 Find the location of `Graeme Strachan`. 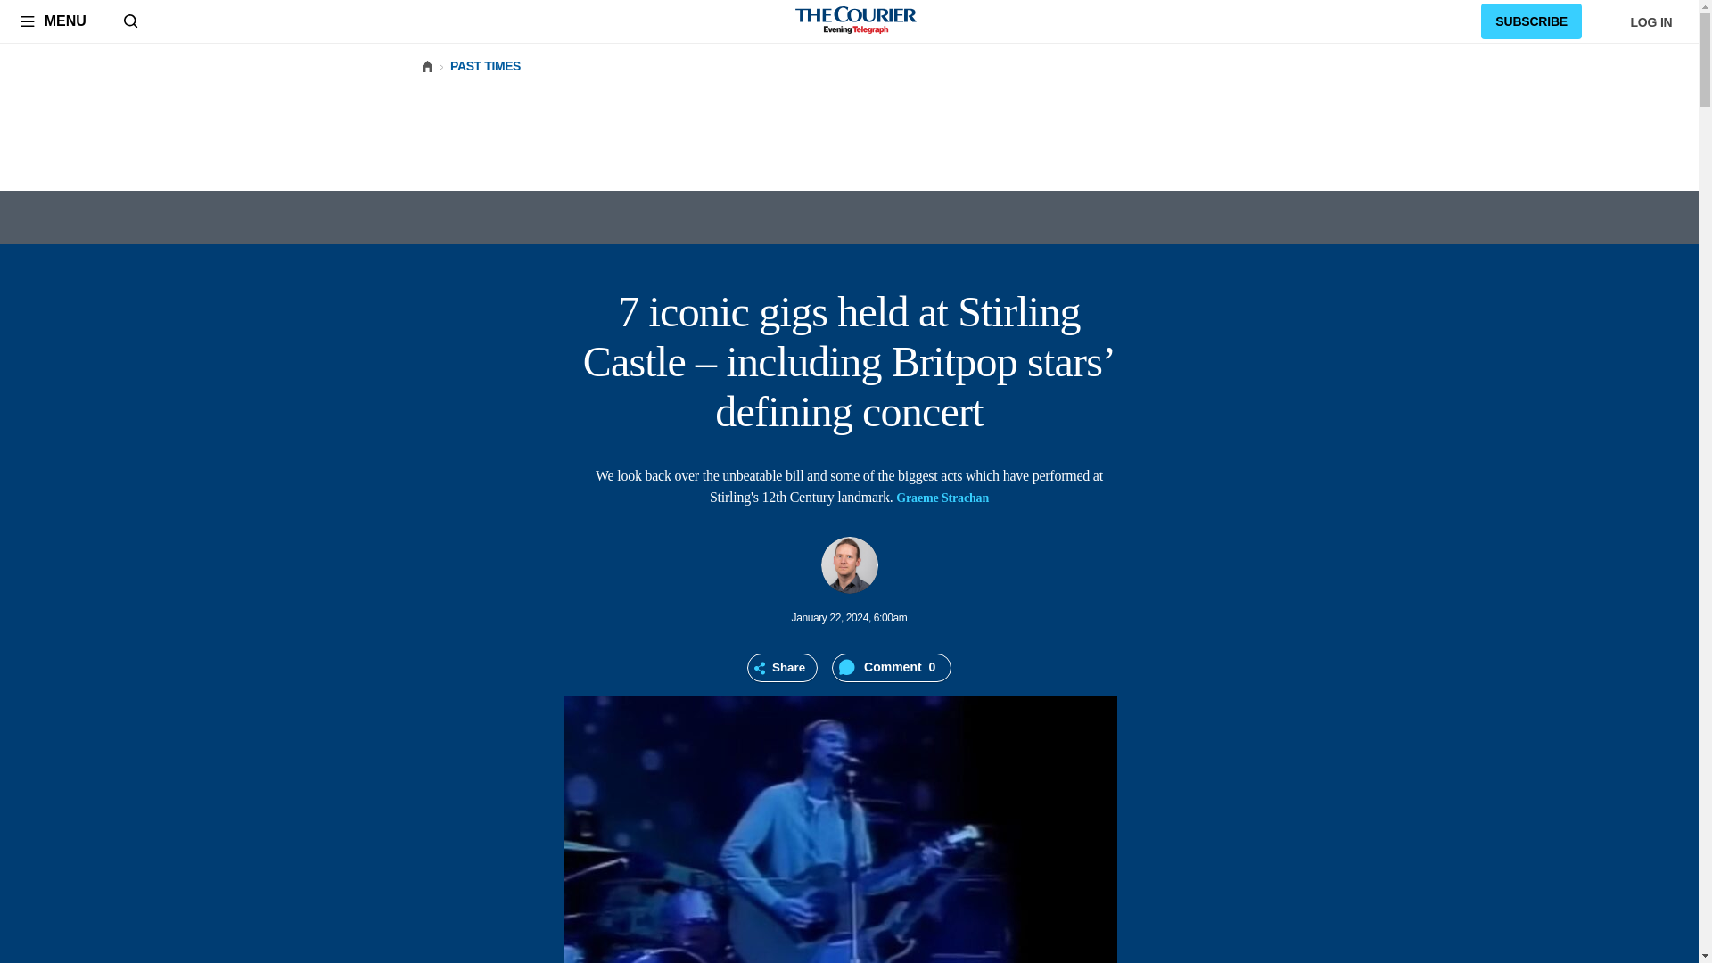

Graeme Strachan is located at coordinates (848, 565).